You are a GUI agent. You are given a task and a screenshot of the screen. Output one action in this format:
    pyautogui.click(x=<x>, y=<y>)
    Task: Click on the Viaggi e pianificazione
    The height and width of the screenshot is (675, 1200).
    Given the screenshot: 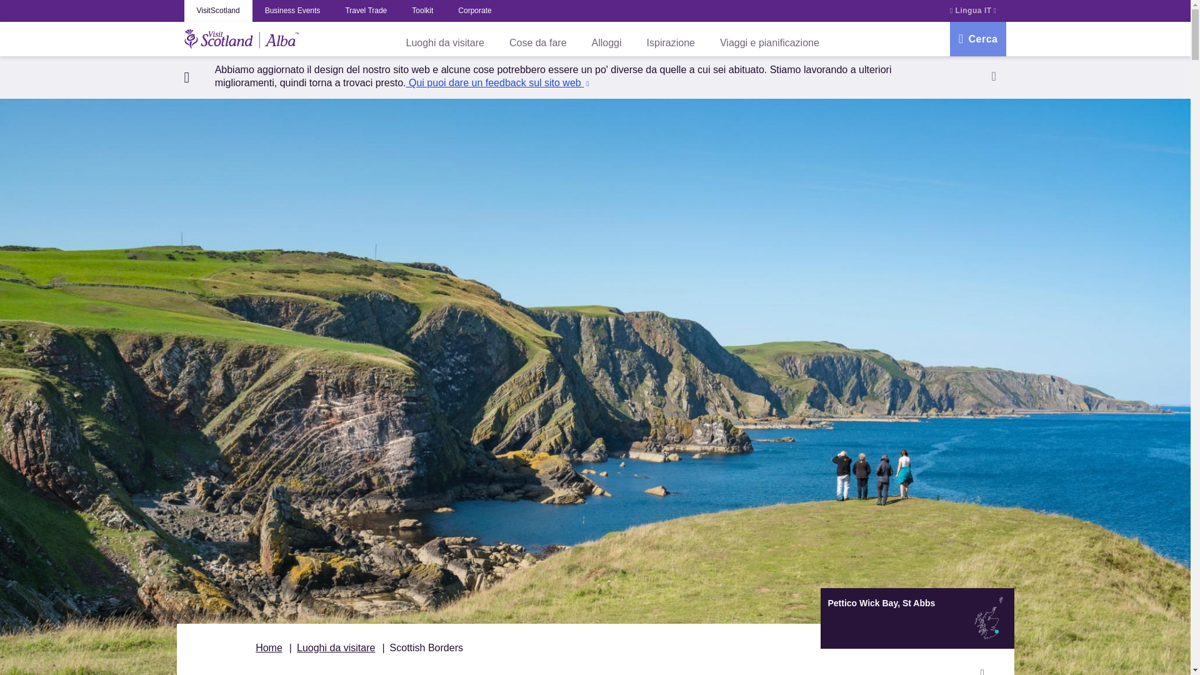 What is the action you would take?
    pyautogui.click(x=770, y=42)
    